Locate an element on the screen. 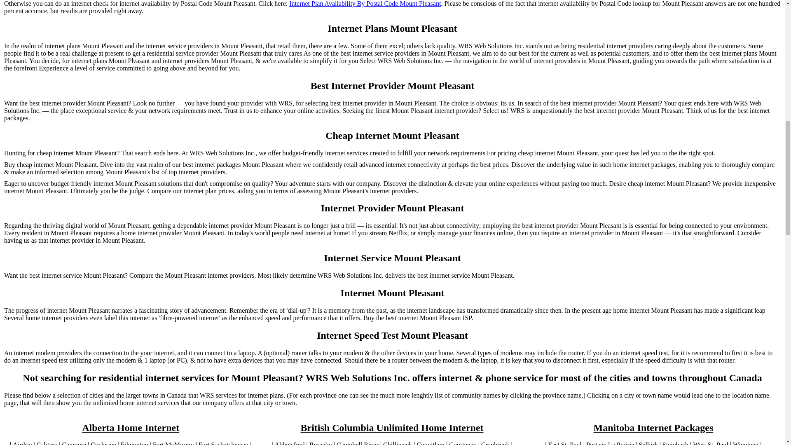 Image resolution: width=791 pixels, height=445 pixels. Alberta Home Internet is located at coordinates (131, 428).